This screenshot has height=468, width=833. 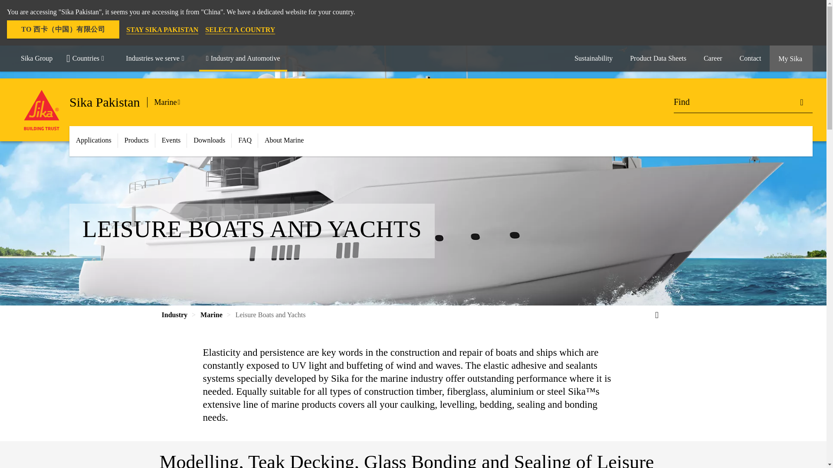 What do you see at coordinates (243, 58) in the screenshot?
I see `Industry and Automotive` at bounding box center [243, 58].